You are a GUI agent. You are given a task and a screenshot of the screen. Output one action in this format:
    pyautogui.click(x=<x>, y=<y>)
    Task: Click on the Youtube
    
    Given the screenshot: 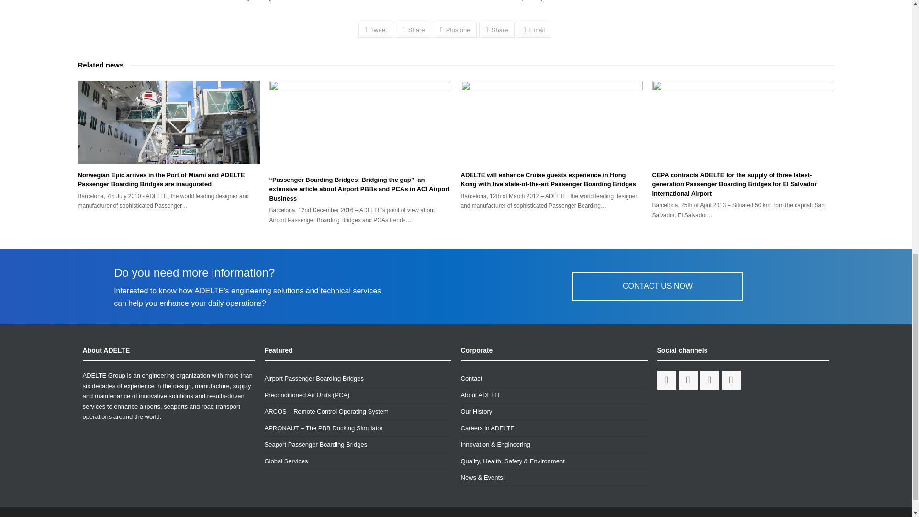 What is the action you would take?
    pyautogui.click(x=731, y=380)
    